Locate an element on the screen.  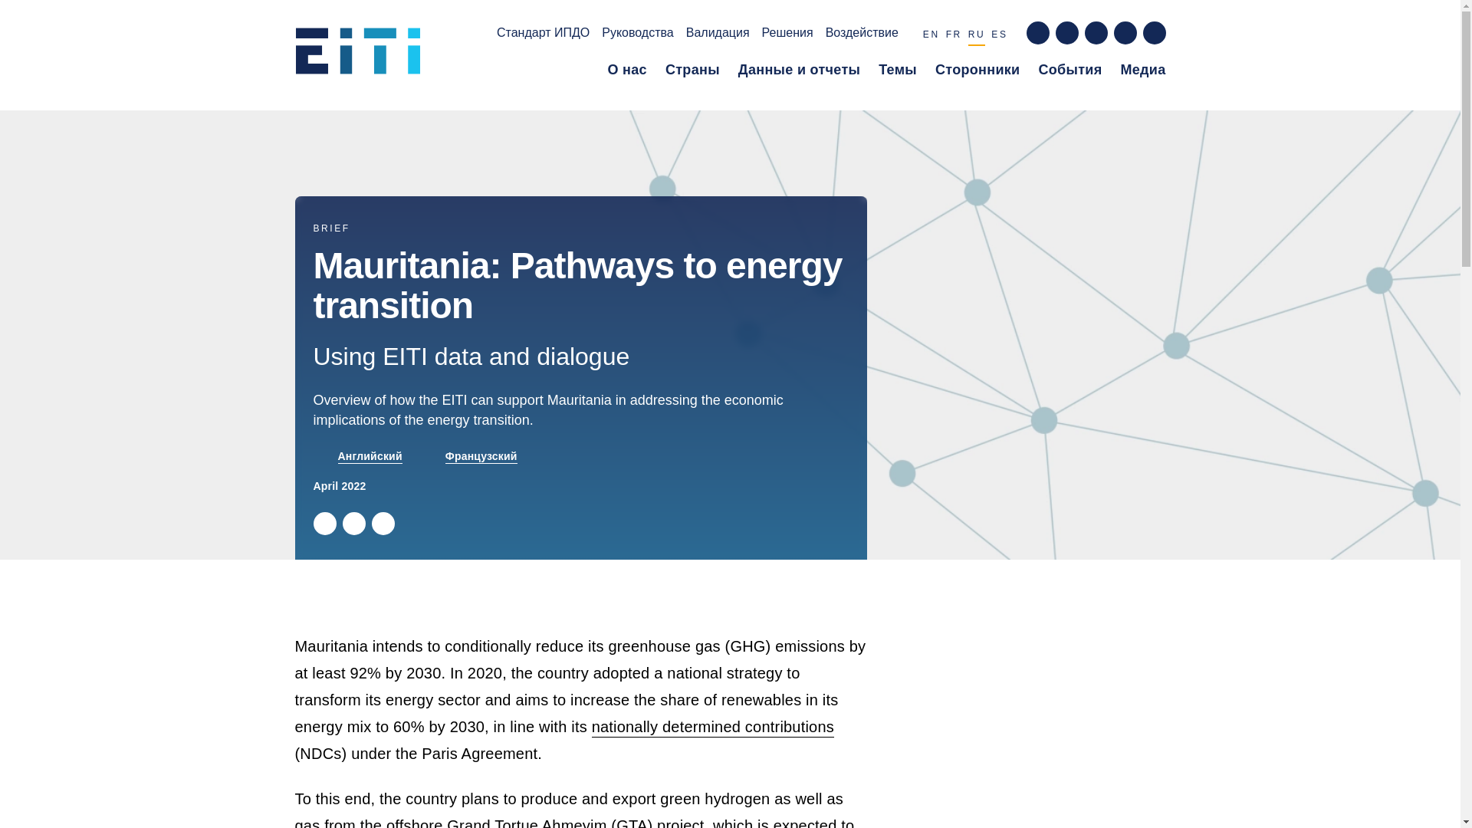
EN is located at coordinates (931, 37).